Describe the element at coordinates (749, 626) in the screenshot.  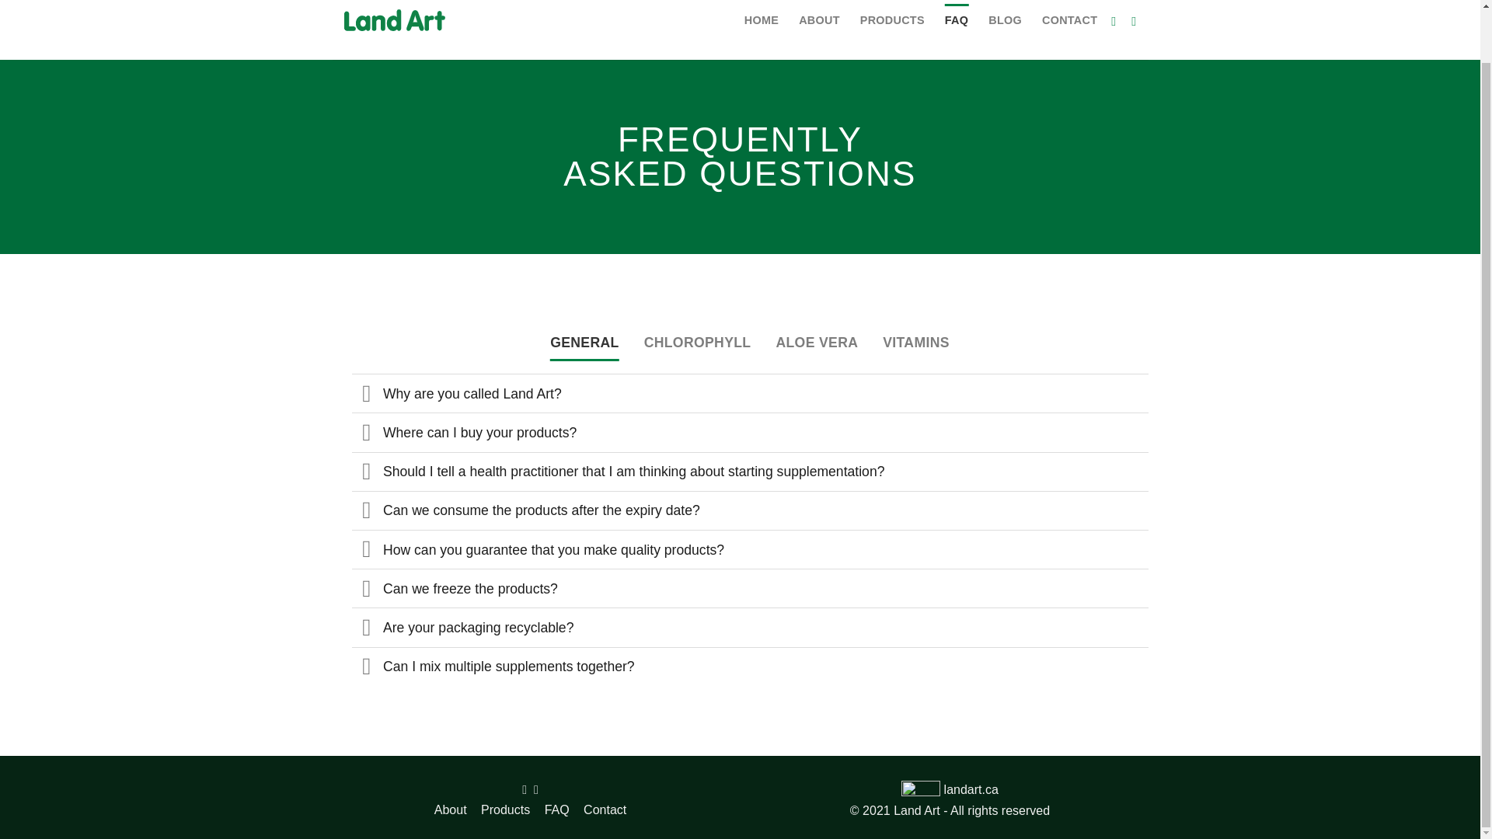
I see `Are your packaging recyclable?` at that location.